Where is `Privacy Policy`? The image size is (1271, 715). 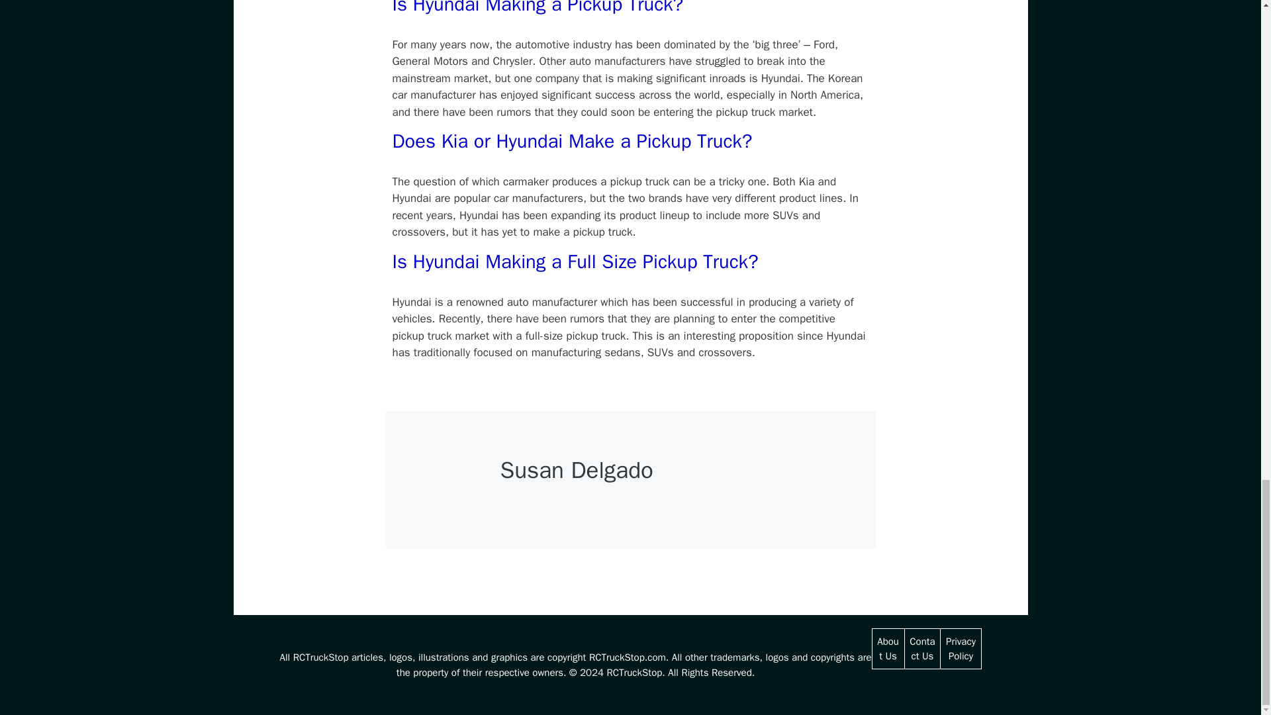 Privacy Policy is located at coordinates (961, 649).